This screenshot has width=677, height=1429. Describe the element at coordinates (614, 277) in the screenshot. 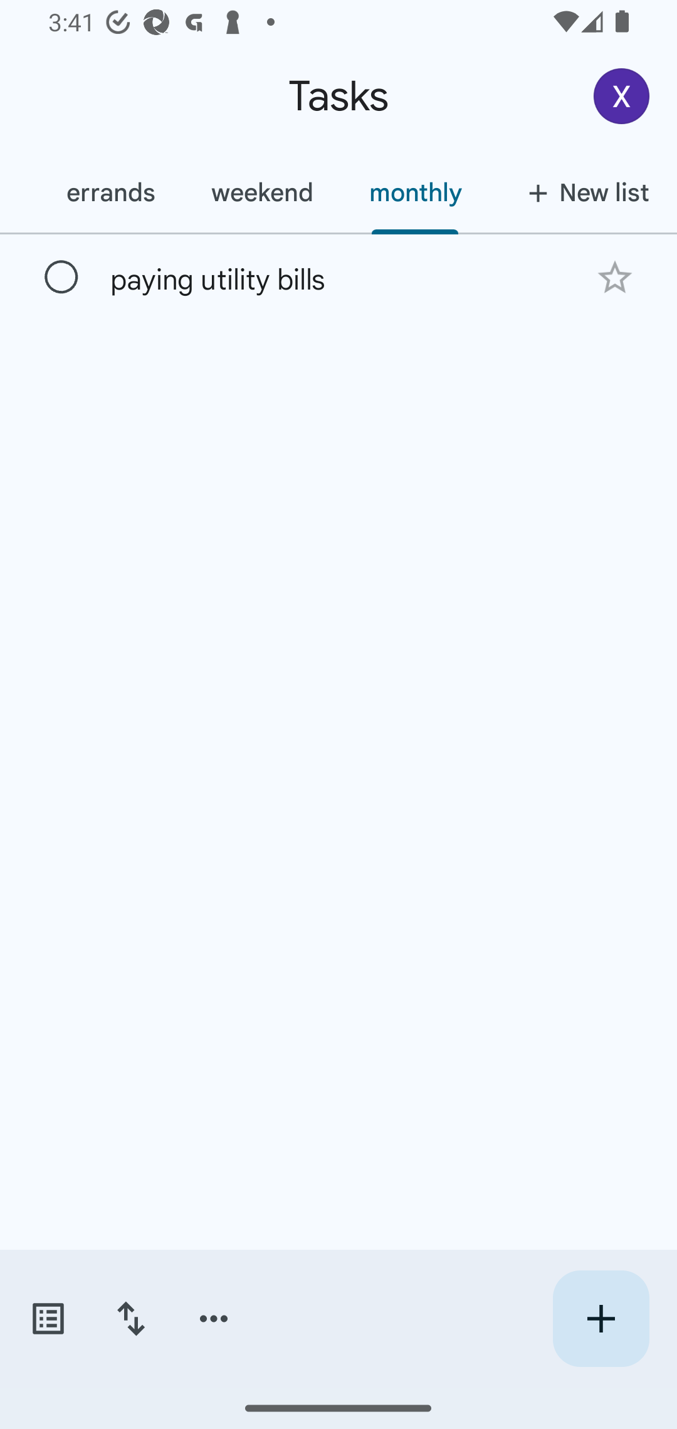

I see `Add star` at that location.